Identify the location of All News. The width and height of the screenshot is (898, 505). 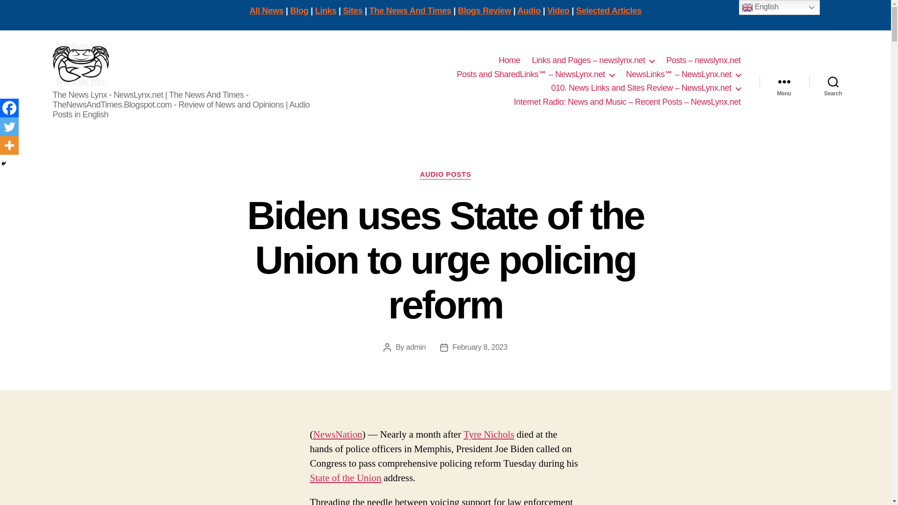
(267, 10).